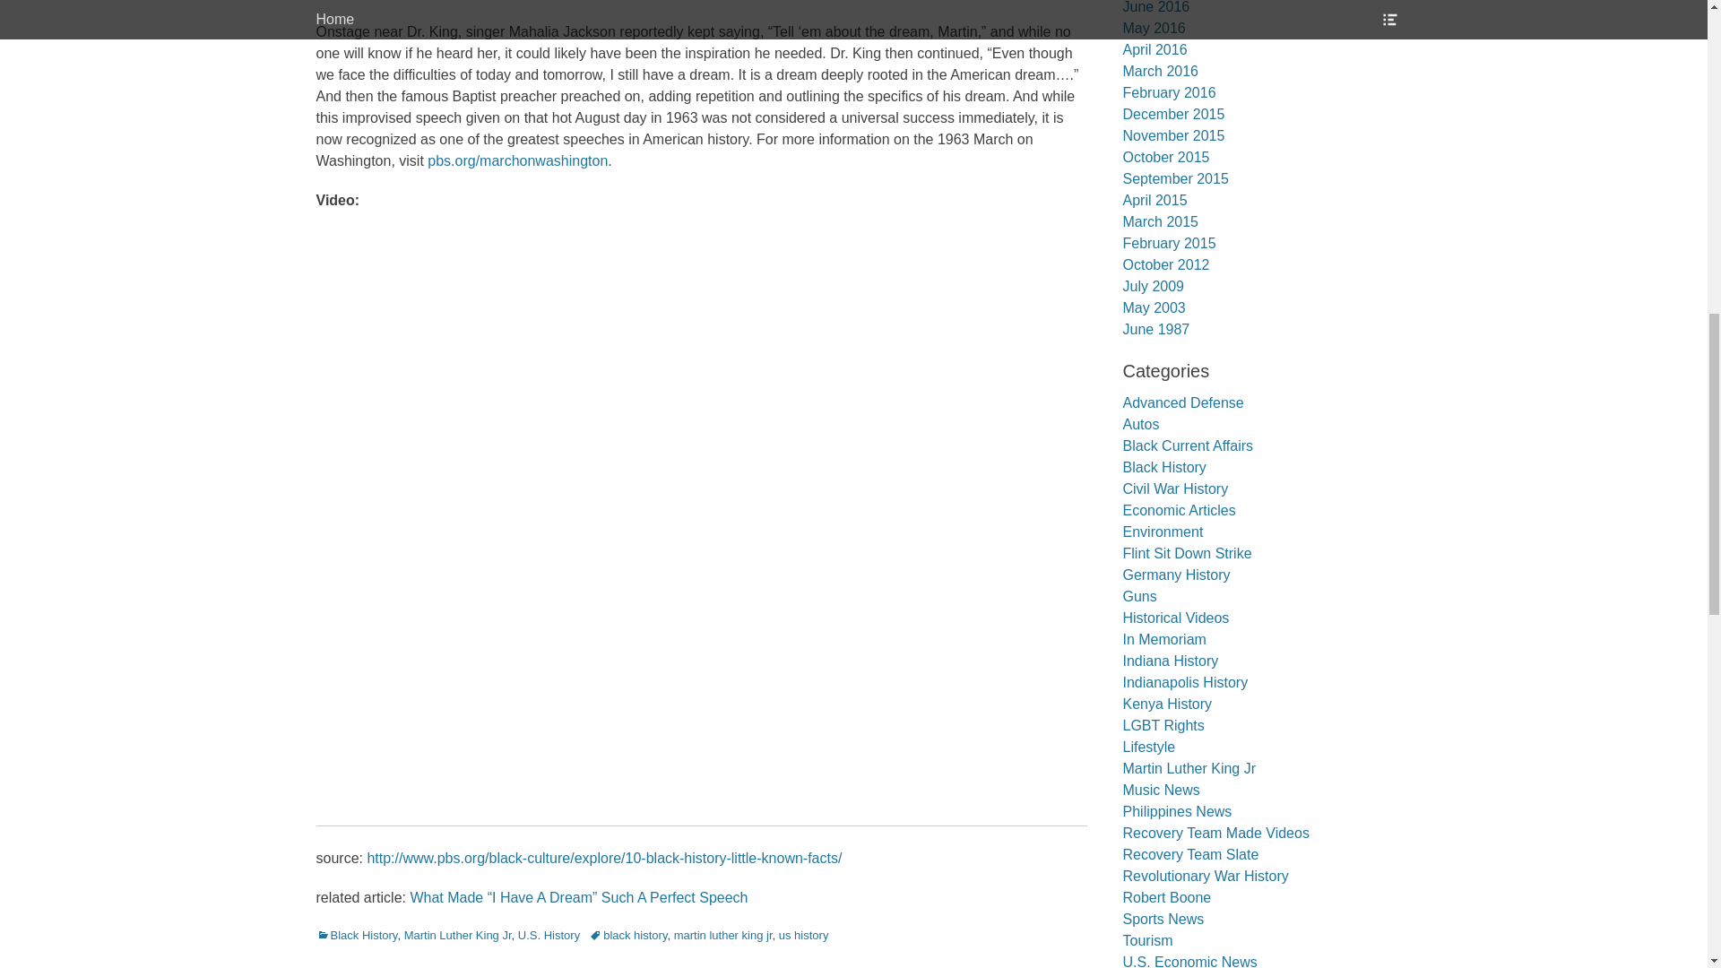 Image resolution: width=1721 pixels, height=968 pixels. I want to click on martin luther king jr, so click(723, 934).